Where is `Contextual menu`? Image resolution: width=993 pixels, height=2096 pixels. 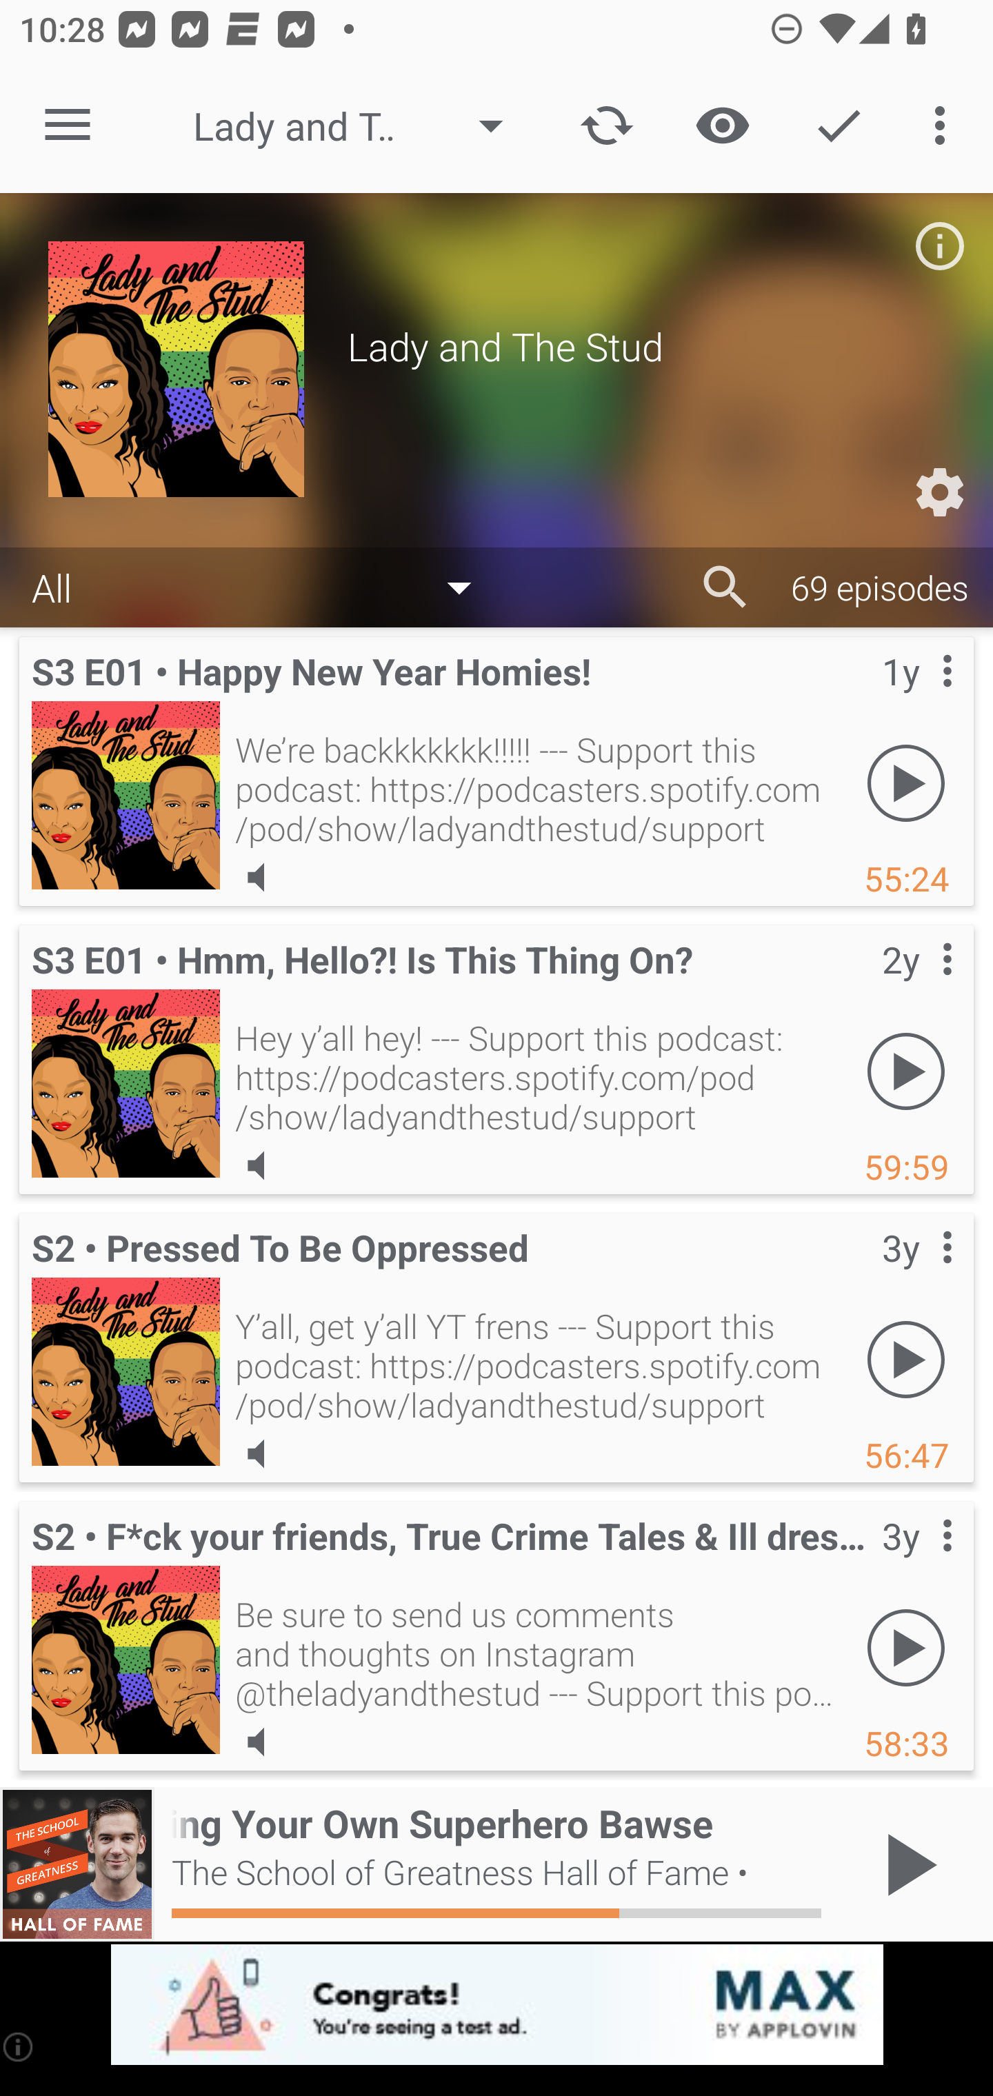
Contextual menu is located at coordinates (917, 1563).